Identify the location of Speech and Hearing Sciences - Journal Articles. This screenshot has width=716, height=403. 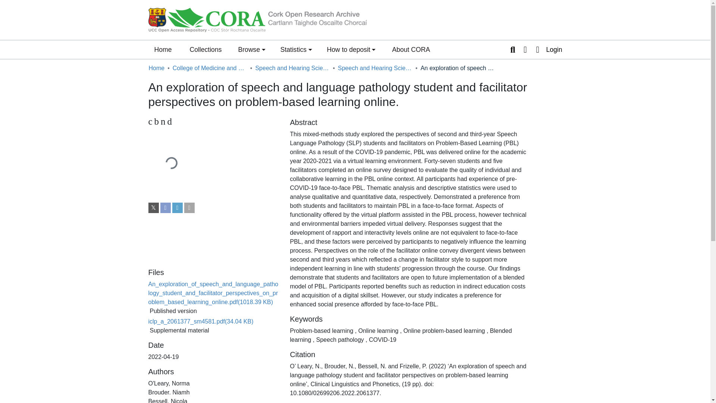
(375, 68).